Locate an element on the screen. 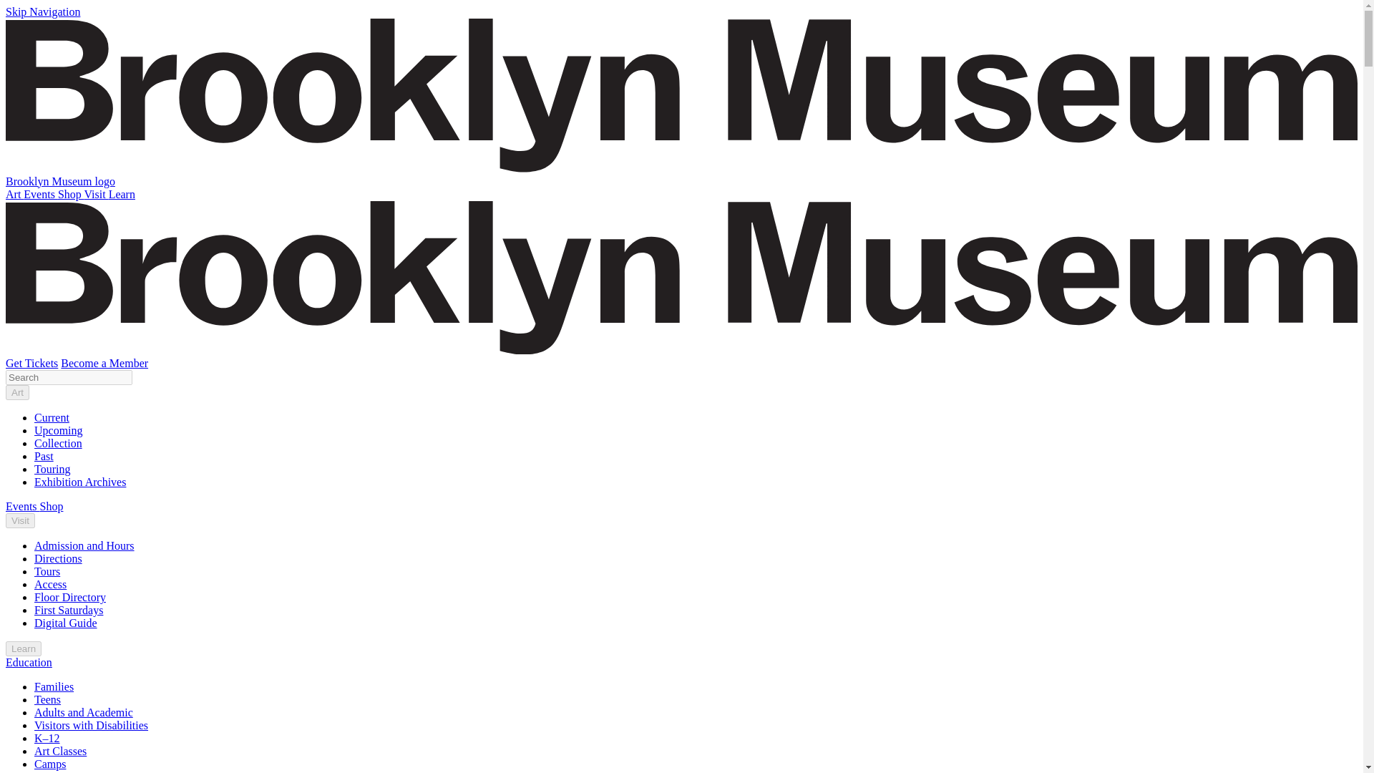  Events is located at coordinates (22, 506).